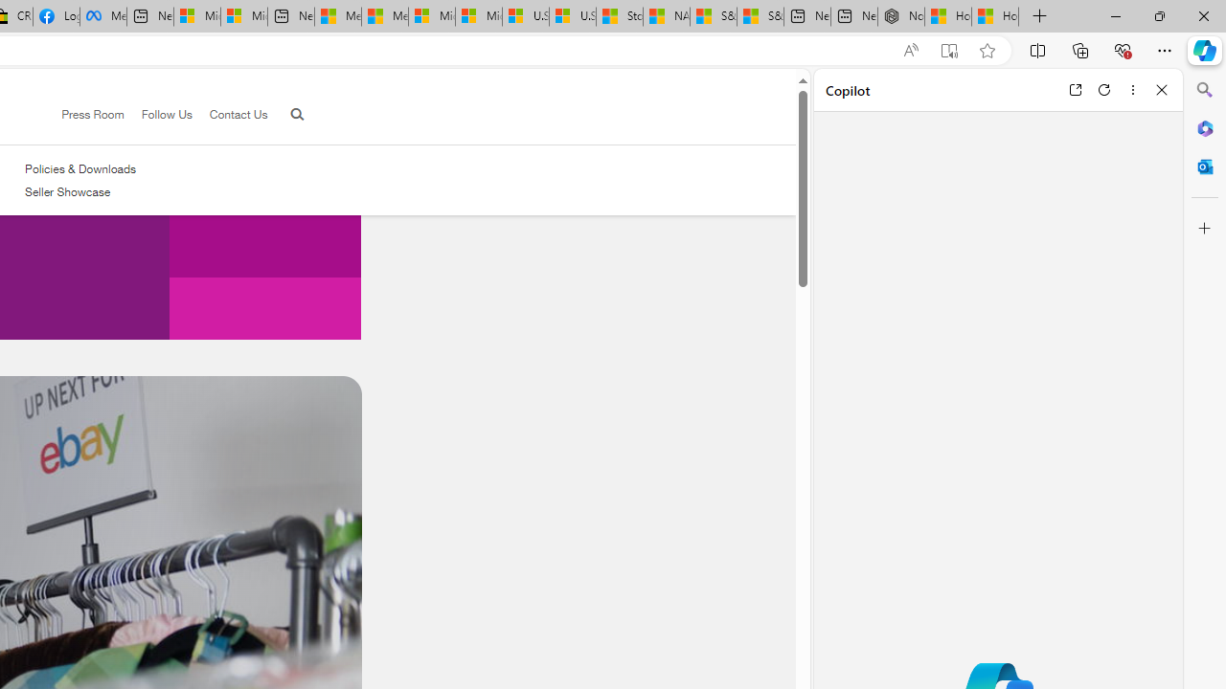  Describe the element at coordinates (1115, 15) in the screenshot. I see `Minimize` at that location.